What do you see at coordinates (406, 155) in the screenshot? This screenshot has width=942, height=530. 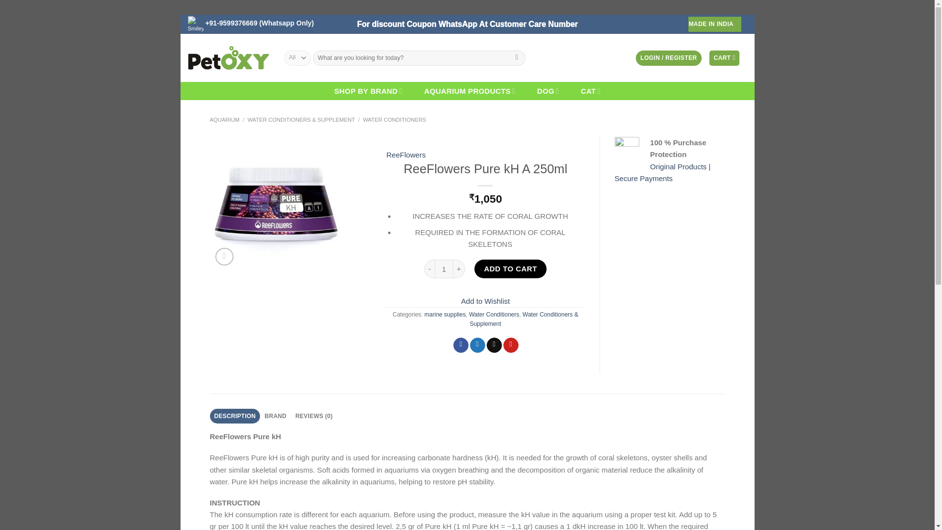 I see `View brand` at bounding box center [406, 155].